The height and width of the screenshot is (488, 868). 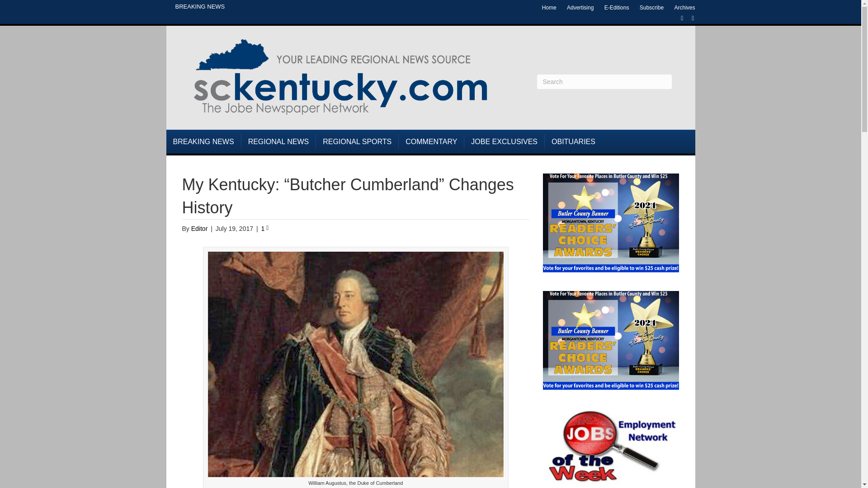 I want to click on E-Editions, so click(x=617, y=8).